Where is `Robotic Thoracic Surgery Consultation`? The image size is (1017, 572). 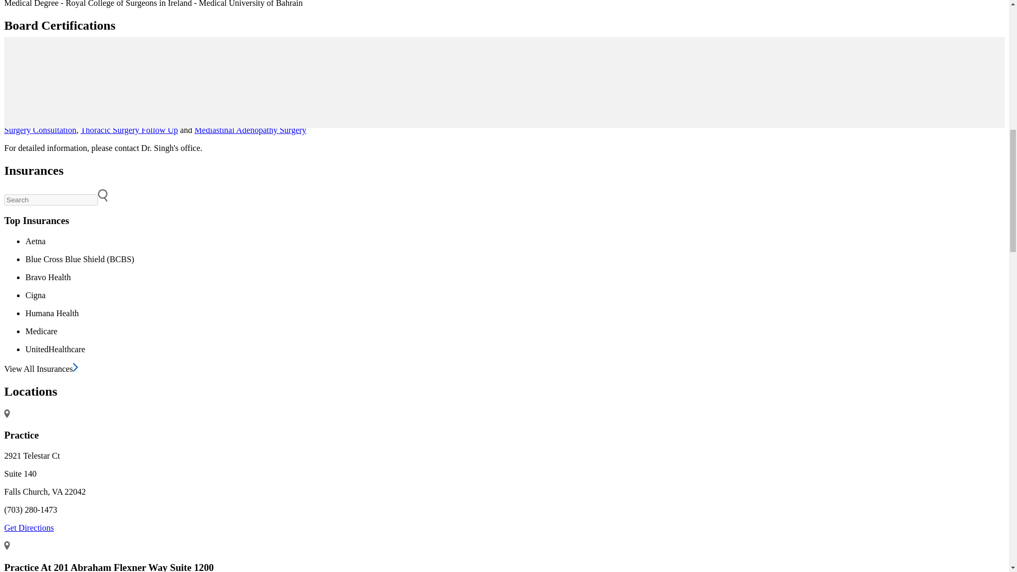
Robotic Thoracic Surgery Consultation is located at coordinates (896, 121).